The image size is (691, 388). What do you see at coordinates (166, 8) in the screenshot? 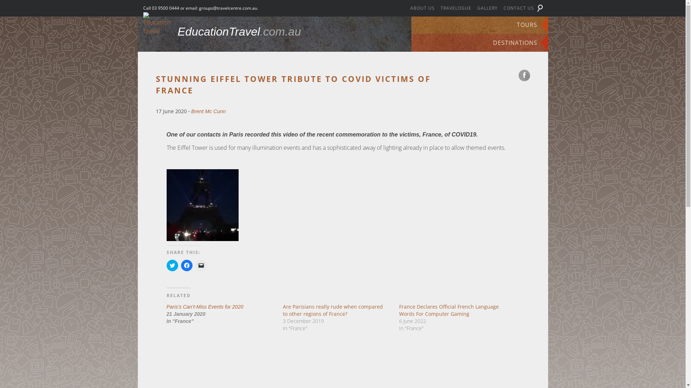
I see `03 9500 0444` at bounding box center [166, 8].